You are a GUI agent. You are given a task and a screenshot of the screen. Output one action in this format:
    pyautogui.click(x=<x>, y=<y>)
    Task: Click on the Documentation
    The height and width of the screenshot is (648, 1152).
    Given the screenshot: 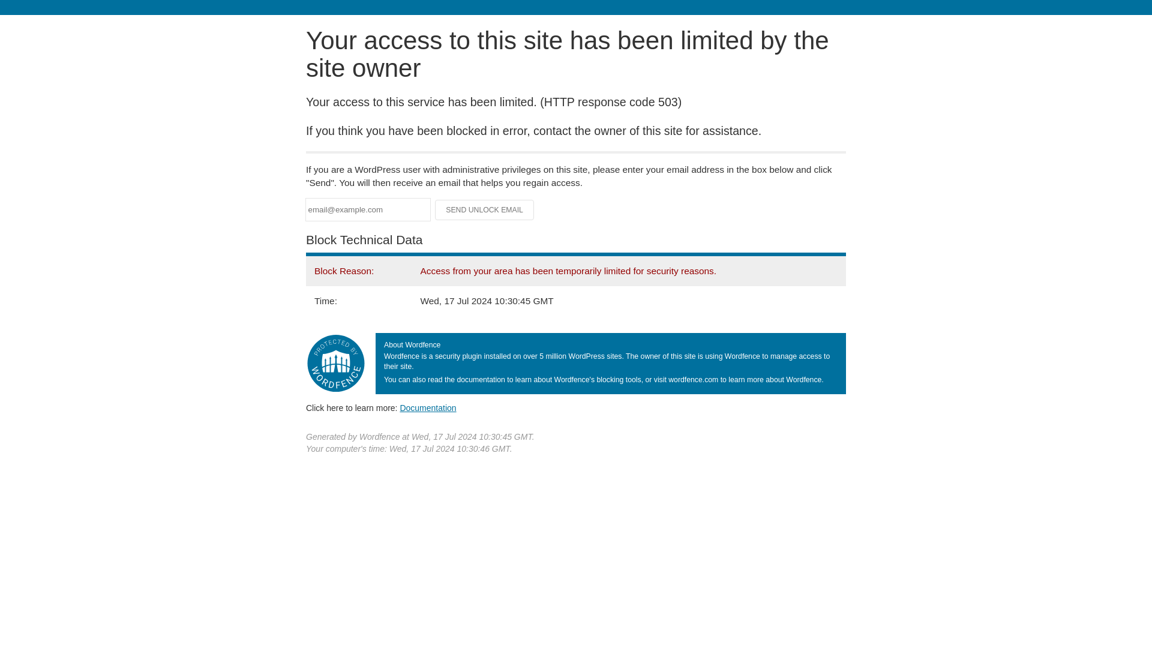 What is the action you would take?
    pyautogui.click(x=428, y=407)
    